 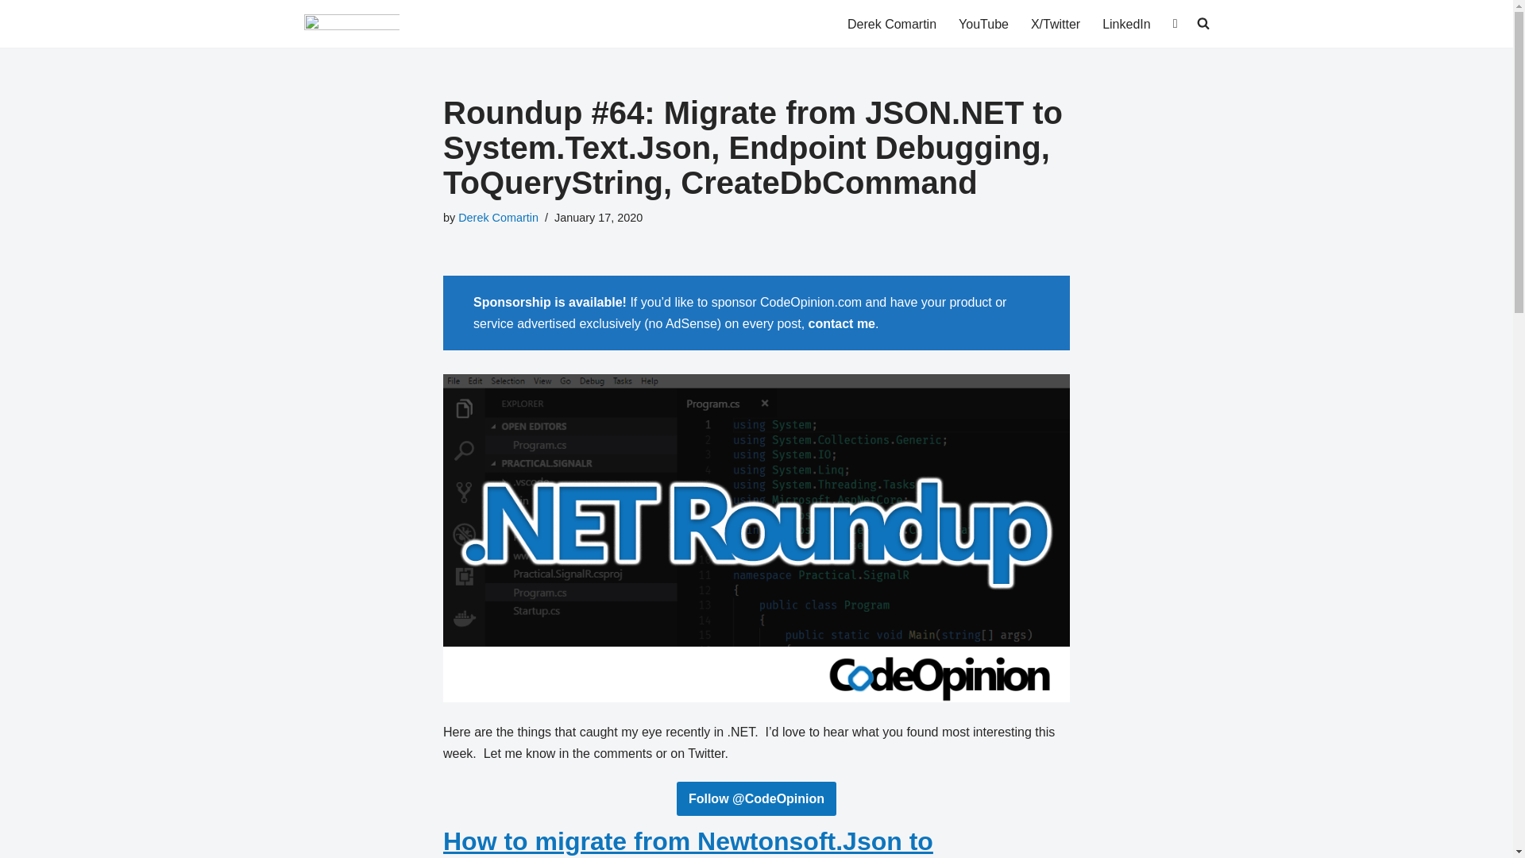 What do you see at coordinates (983, 24) in the screenshot?
I see `YouTube` at bounding box center [983, 24].